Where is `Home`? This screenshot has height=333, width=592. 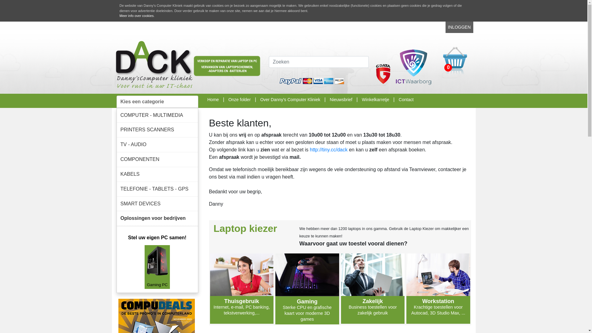 Home is located at coordinates (213, 99).